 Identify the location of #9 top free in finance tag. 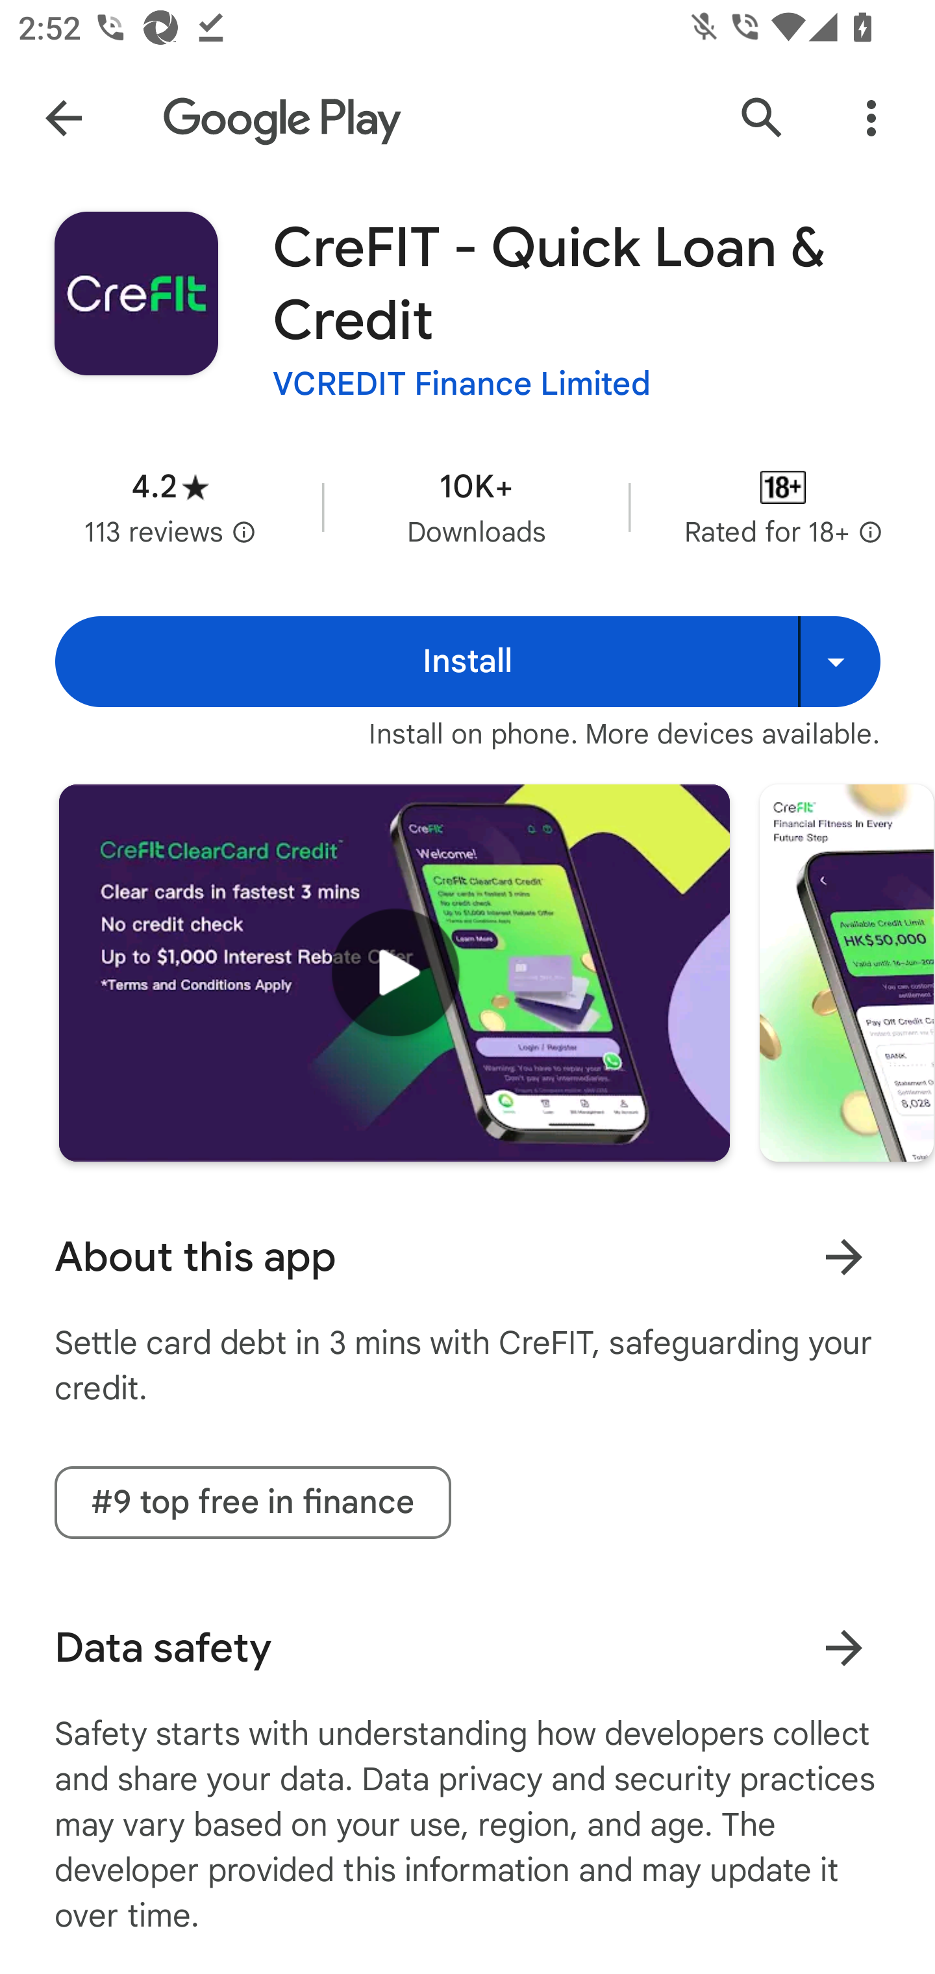
(253, 1503).